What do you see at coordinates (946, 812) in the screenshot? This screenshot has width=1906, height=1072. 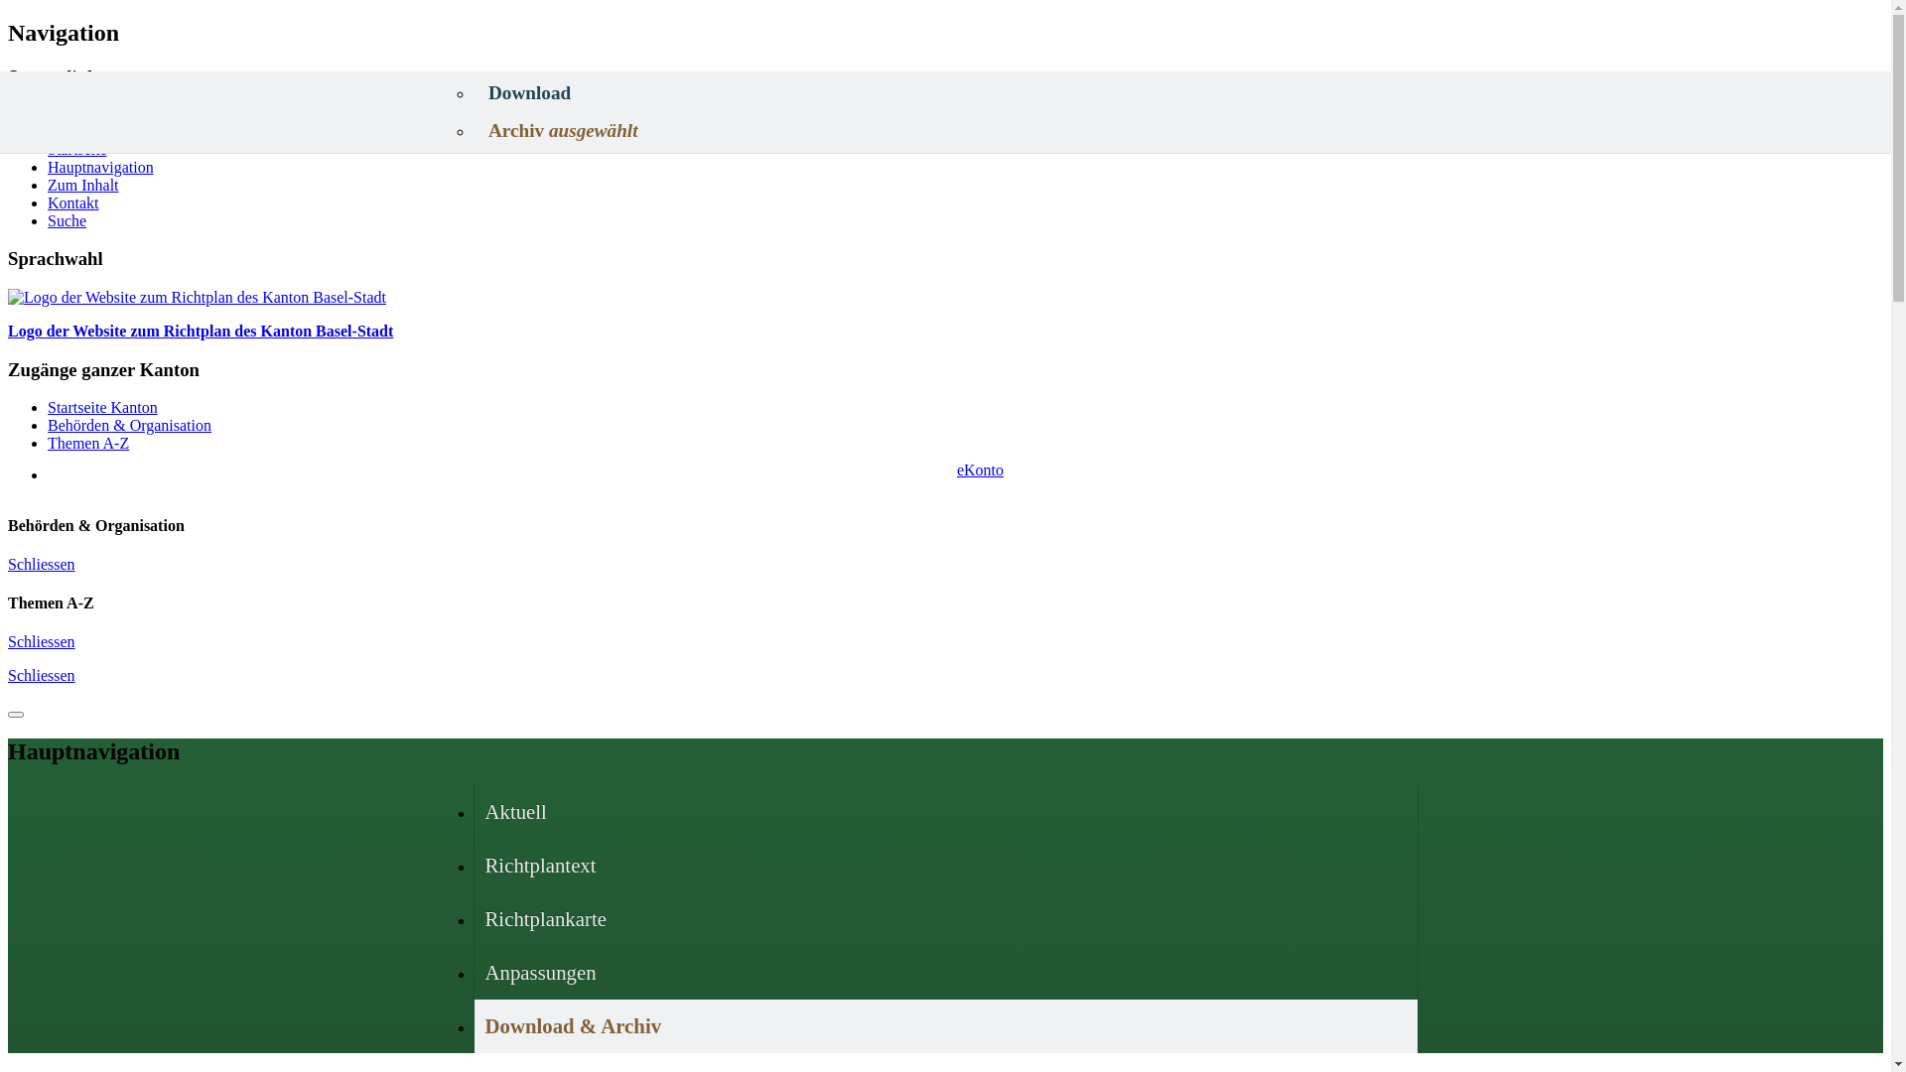 I see `Aktuell` at bounding box center [946, 812].